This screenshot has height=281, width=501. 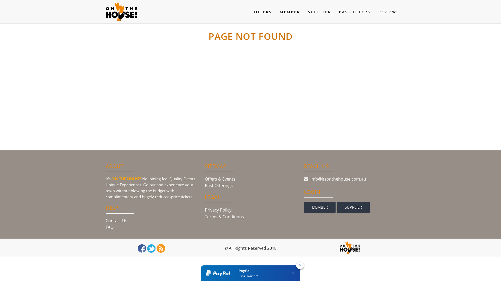 What do you see at coordinates (224, 217) in the screenshot?
I see `Terms & Conditions` at bounding box center [224, 217].